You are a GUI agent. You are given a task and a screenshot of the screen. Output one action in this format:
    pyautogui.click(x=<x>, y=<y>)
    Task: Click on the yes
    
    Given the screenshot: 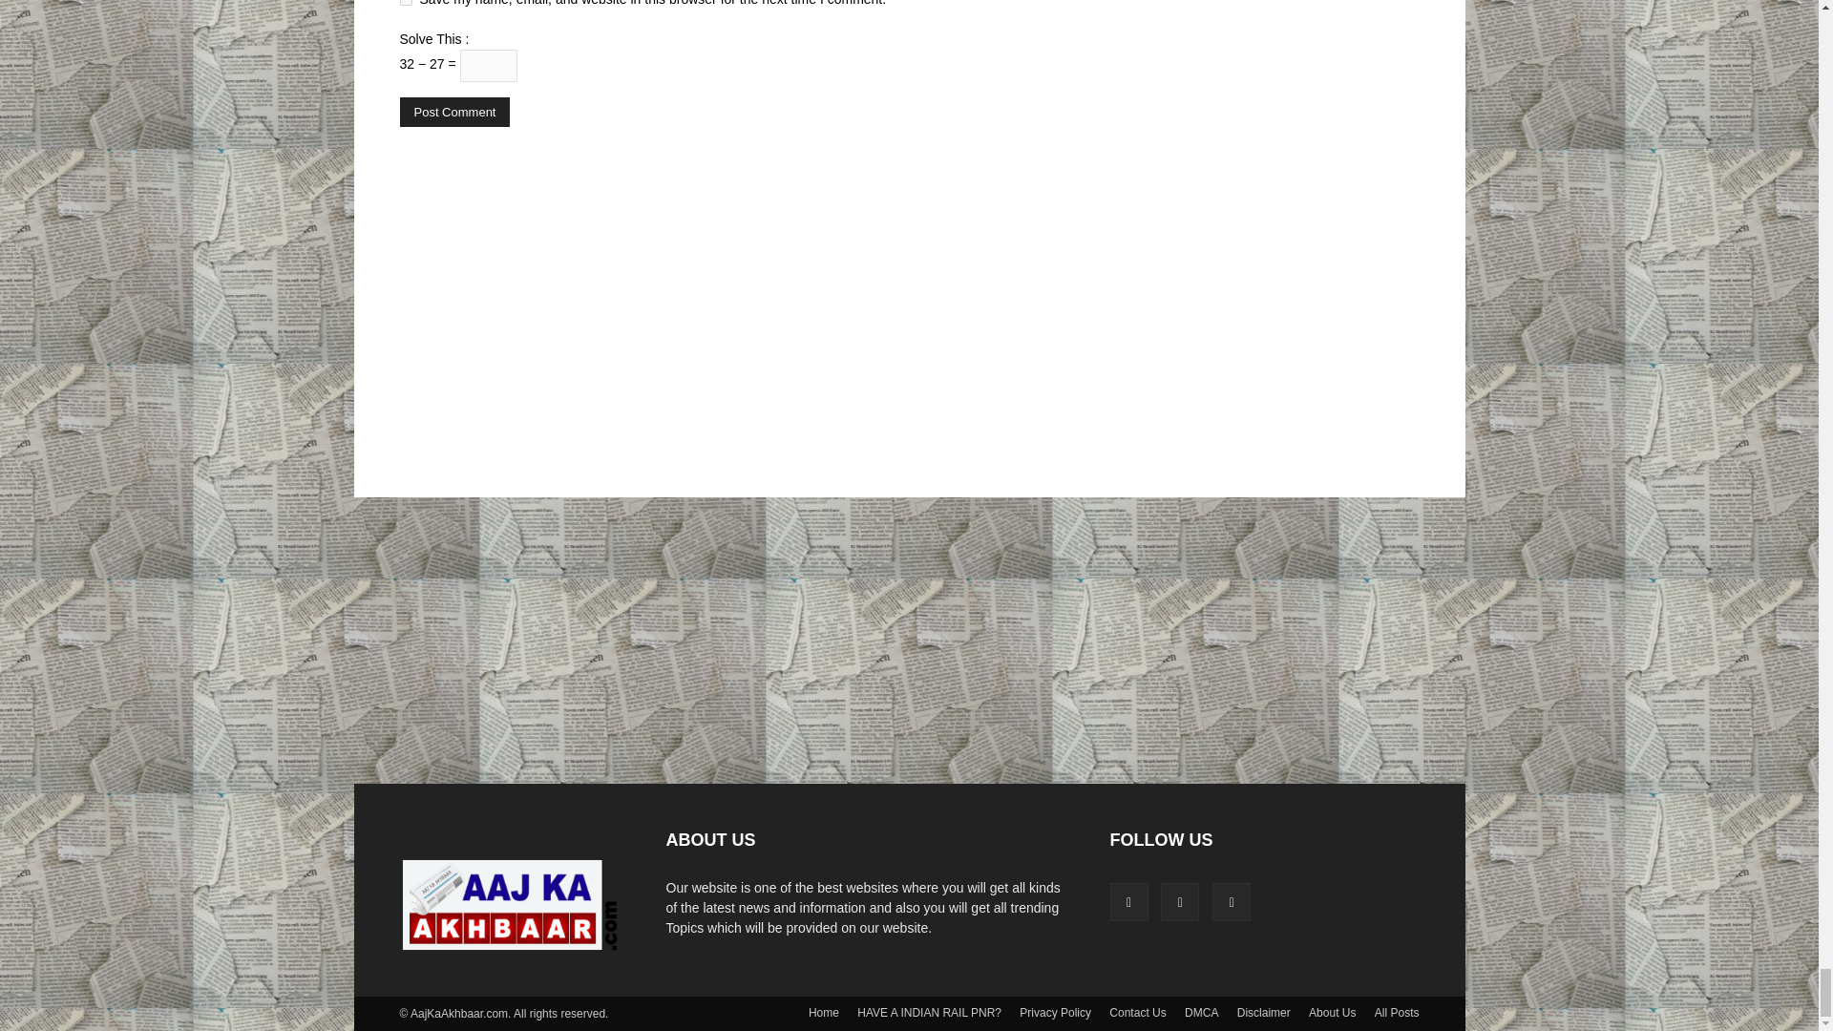 What is the action you would take?
    pyautogui.click(x=405, y=3)
    